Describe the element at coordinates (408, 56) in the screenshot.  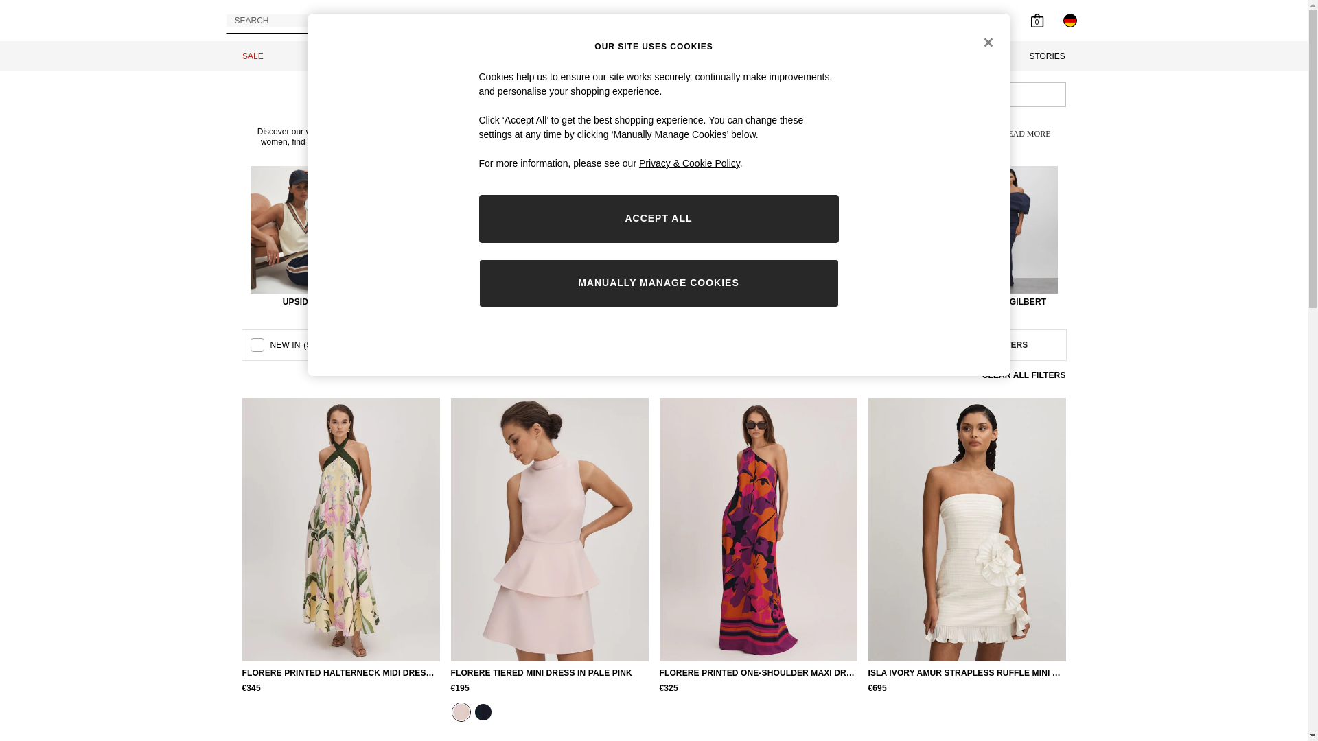
I see `WOMEN` at that location.